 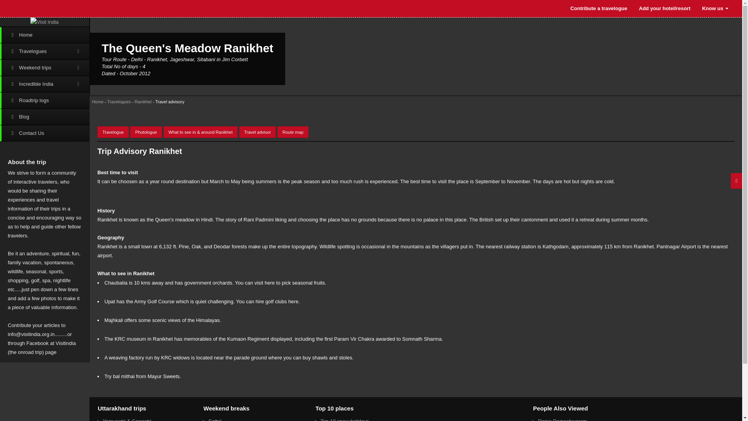 What do you see at coordinates (598, 9) in the screenshot?
I see `Contribute a travelogue` at bounding box center [598, 9].